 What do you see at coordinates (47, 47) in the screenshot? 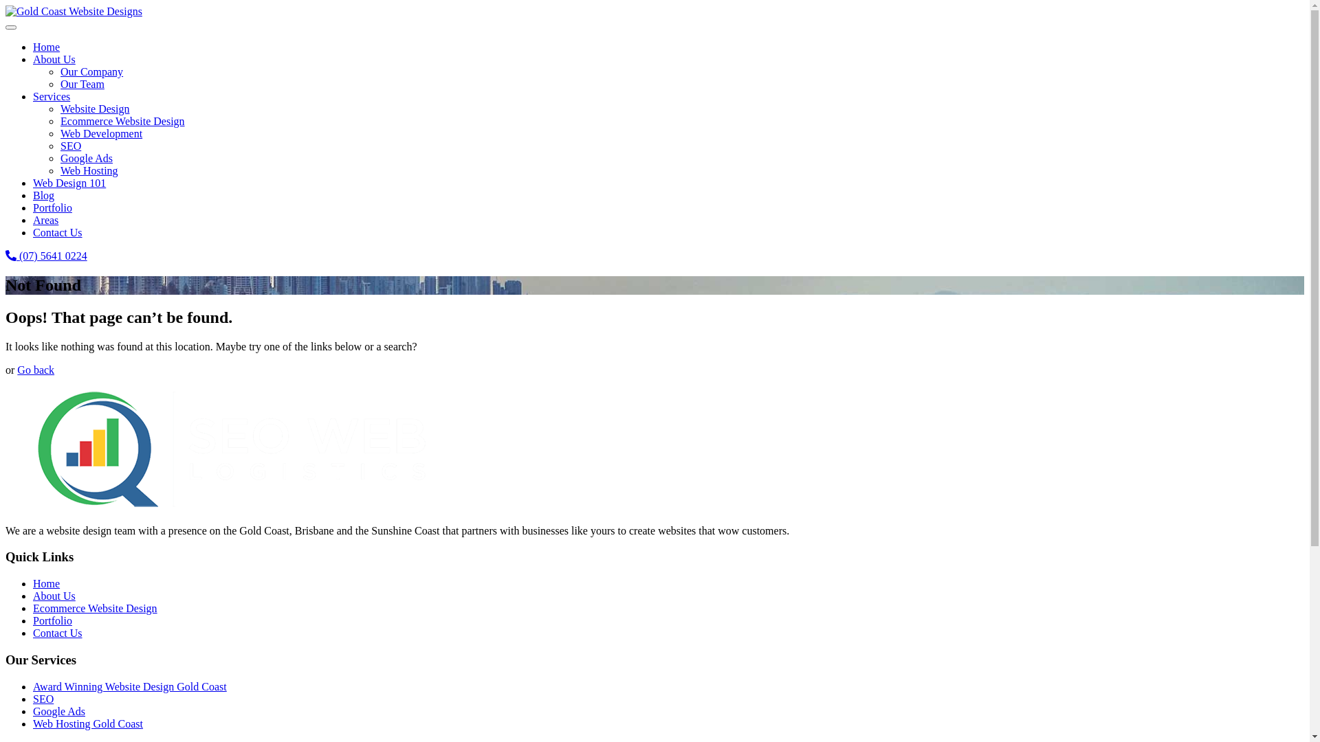
I see `Home` at bounding box center [47, 47].